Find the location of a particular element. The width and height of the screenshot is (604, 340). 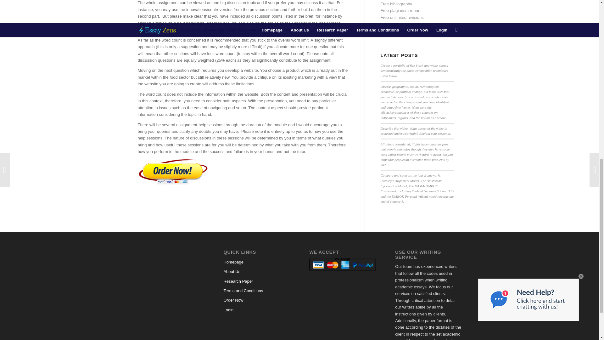

Research Paper is located at coordinates (257, 281).